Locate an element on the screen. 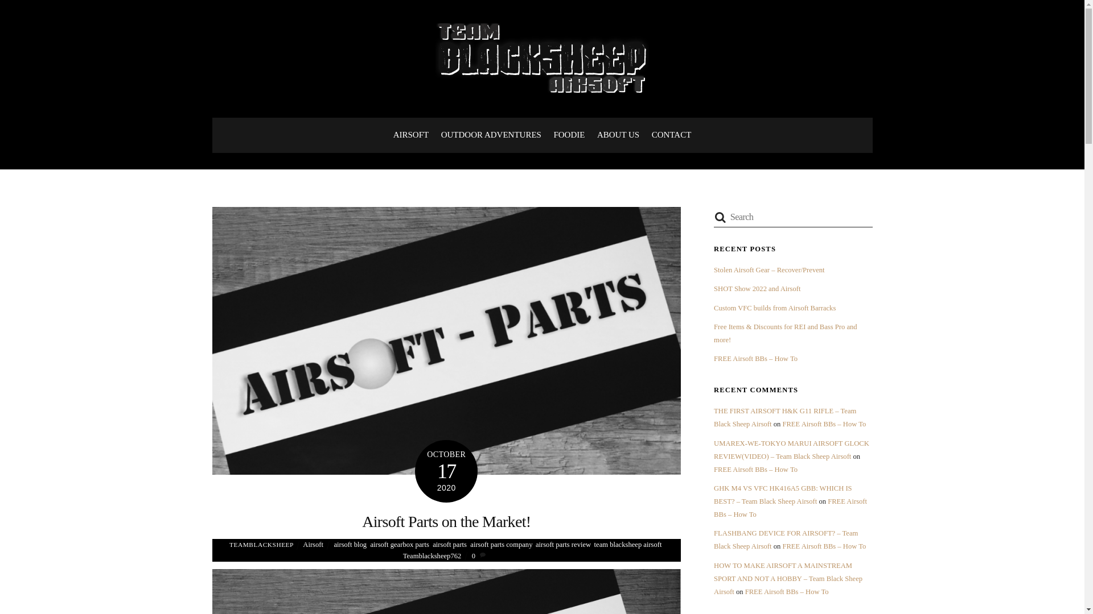 This screenshot has width=1093, height=614. airsoft parts is located at coordinates (450, 545).